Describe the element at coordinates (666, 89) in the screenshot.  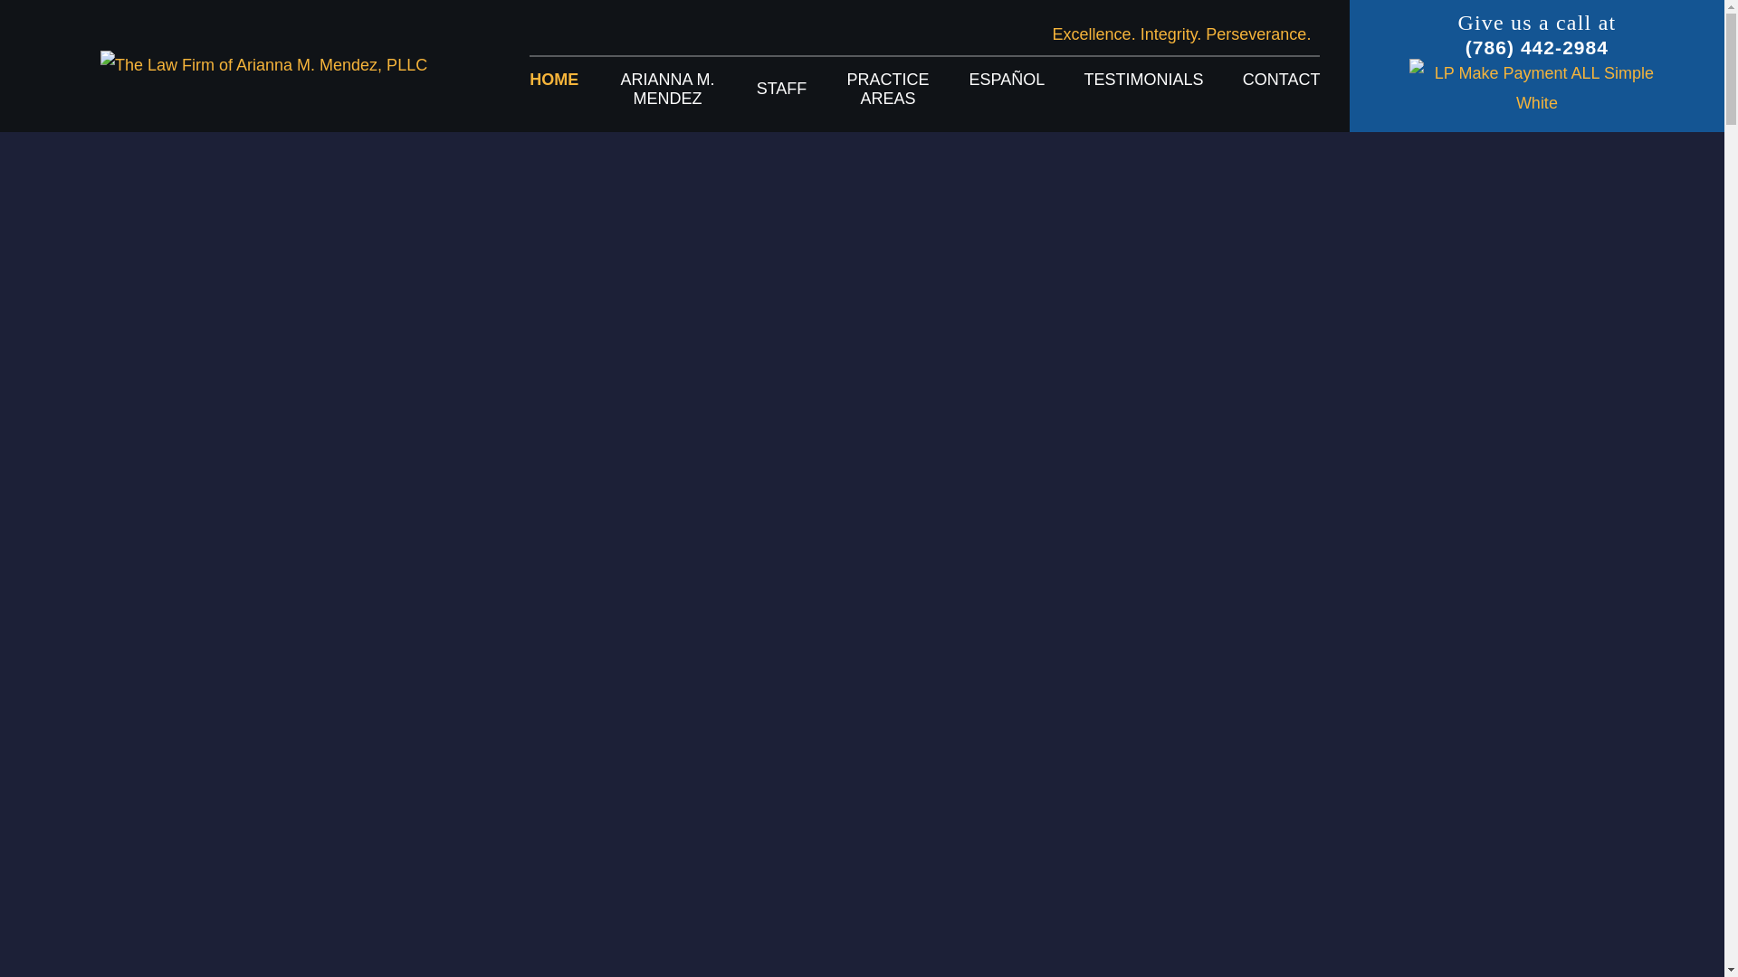
I see `ARIANNA M. MENDEZ` at that location.